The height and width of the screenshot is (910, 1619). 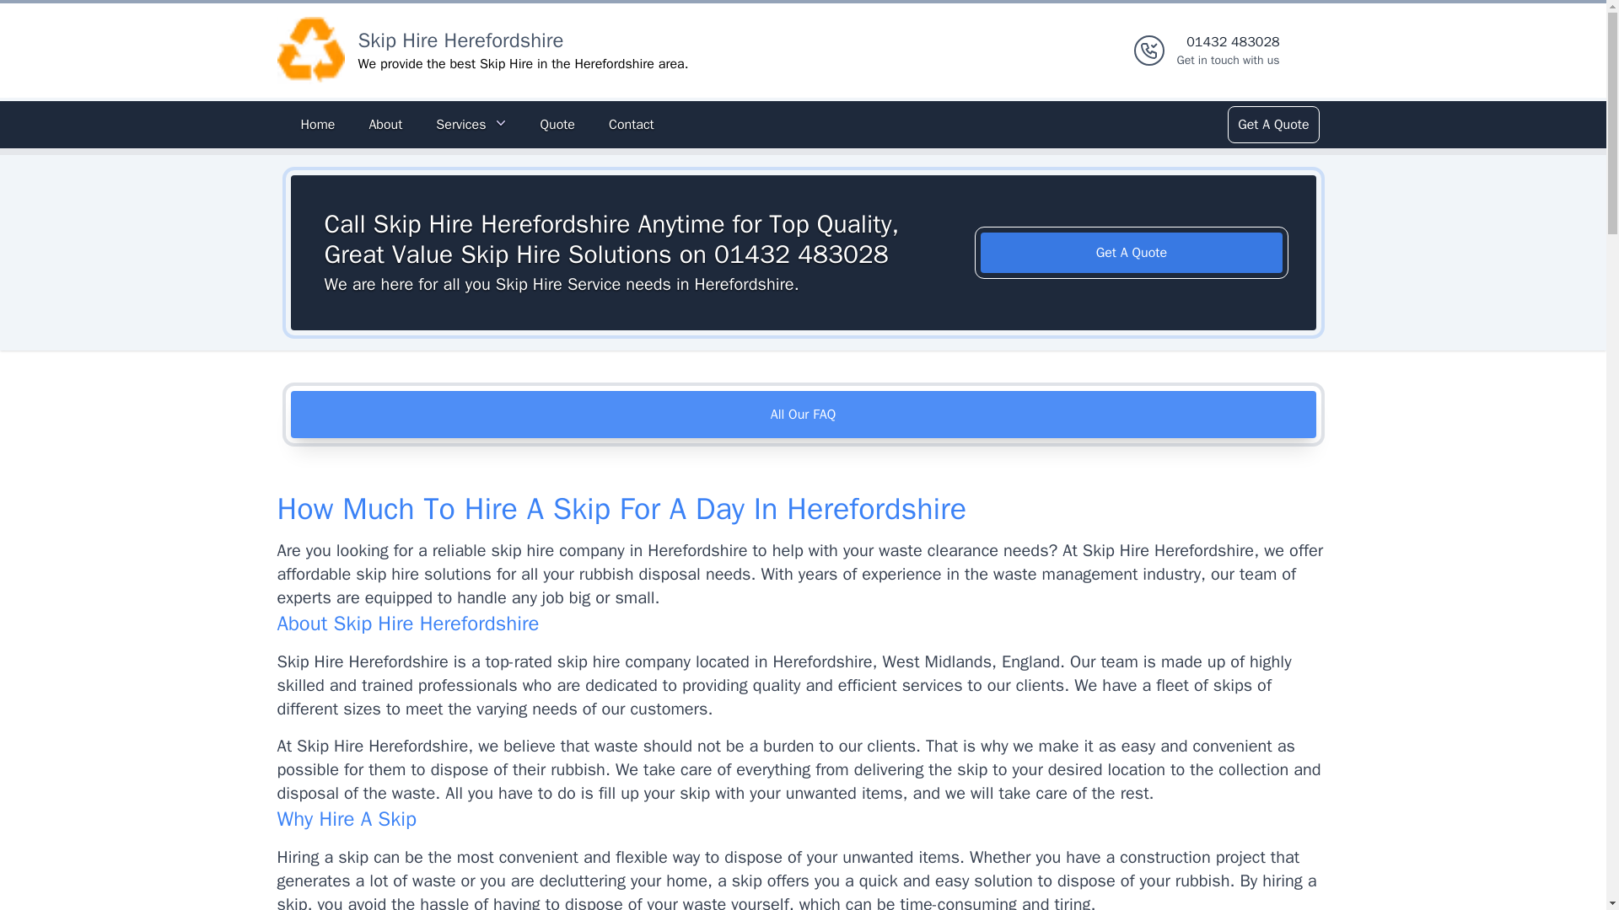 What do you see at coordinates (310, 51) in the screenshot?
I see `Logo` at bounding box center [310, 51].